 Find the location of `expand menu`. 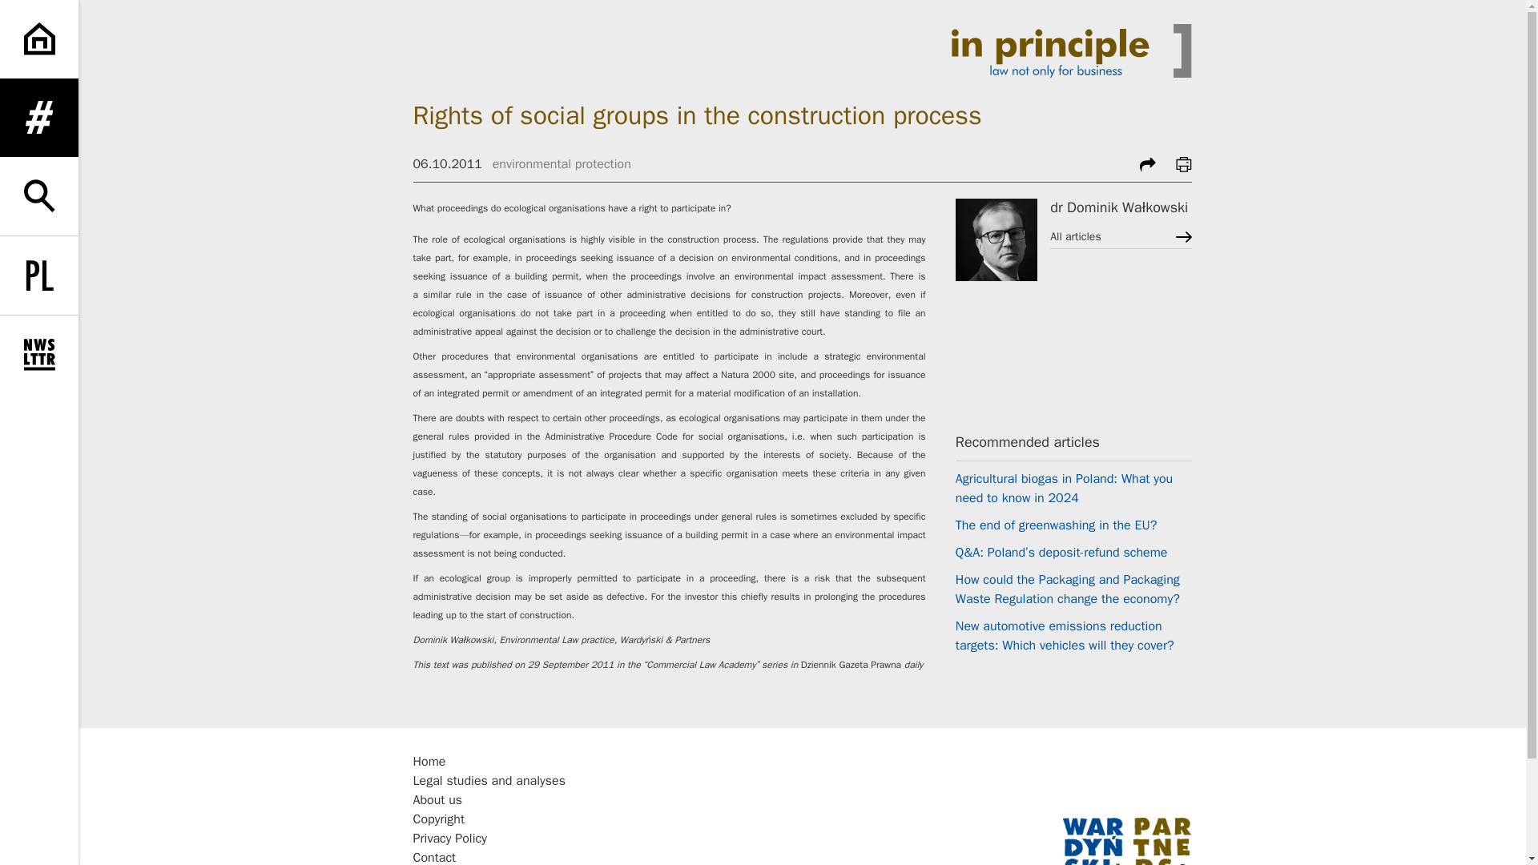

expand menu is located at coordinates (38, 117).